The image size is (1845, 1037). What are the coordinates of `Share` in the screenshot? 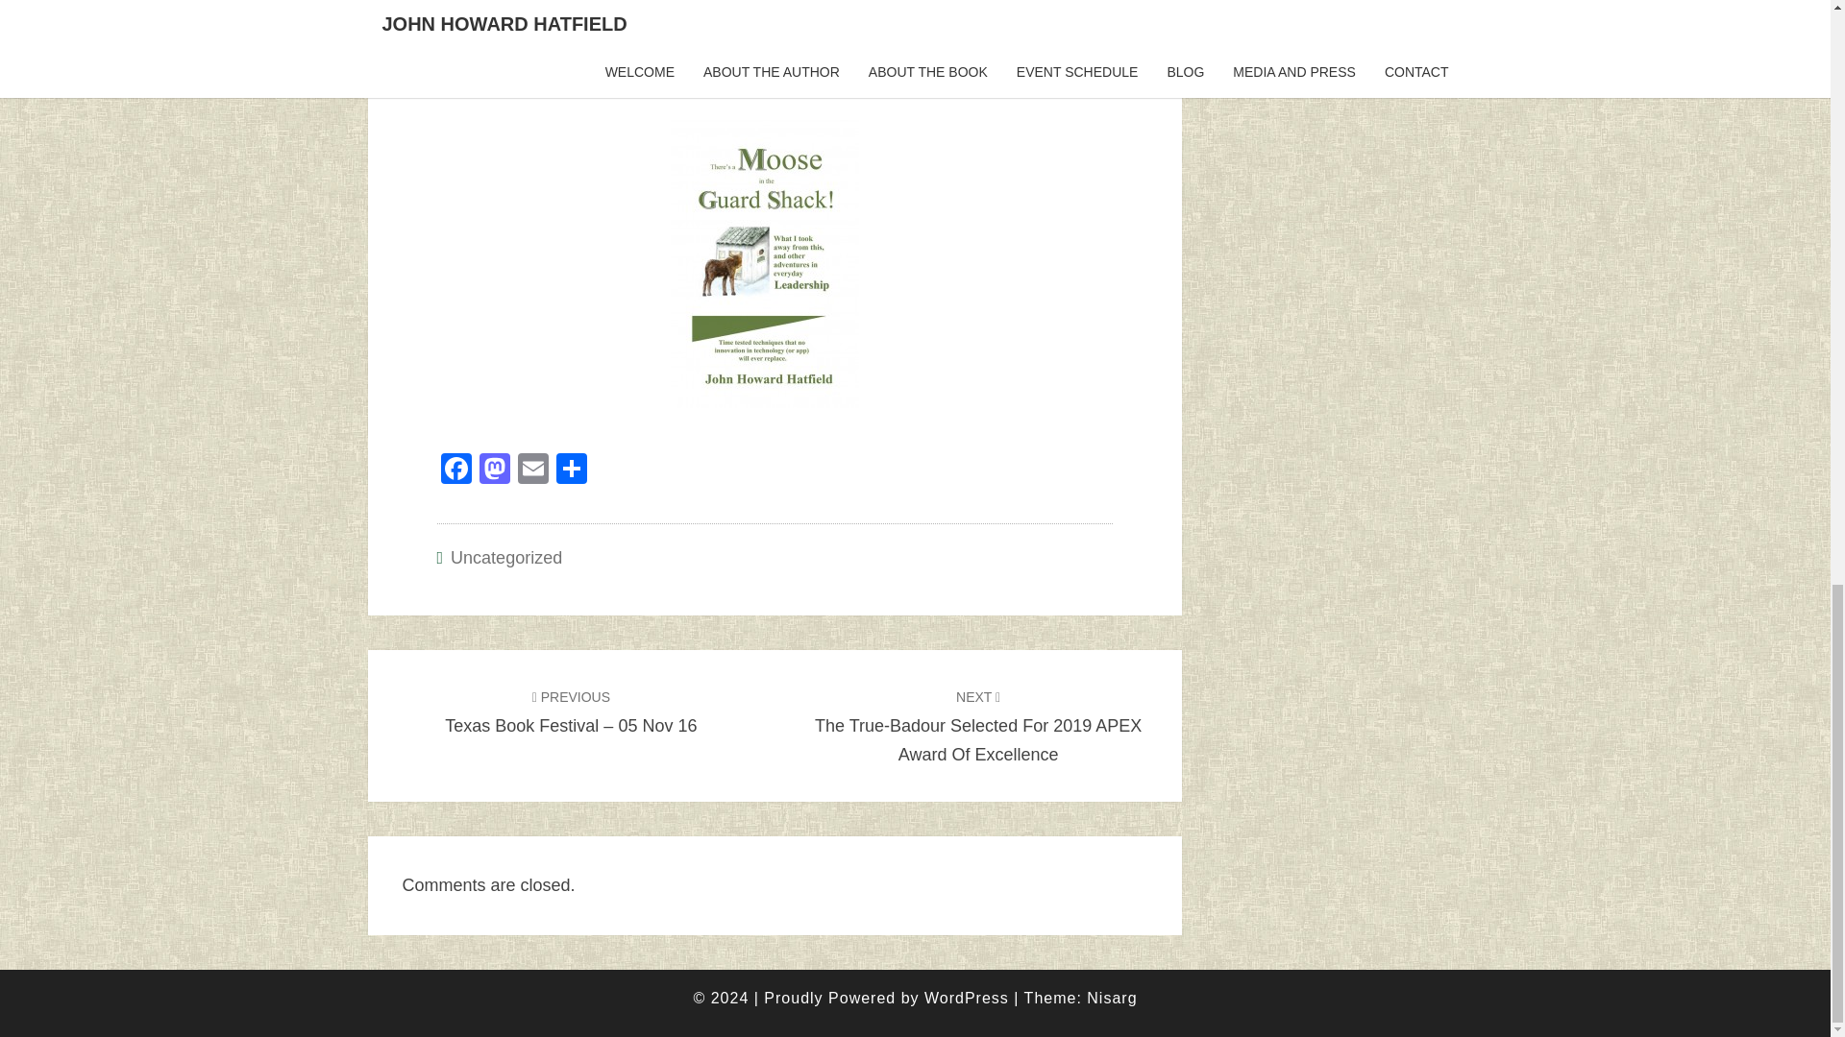 It's located at (571, 470).